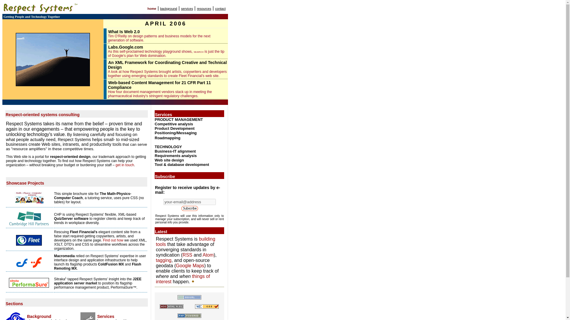 The image size is (570, 320). Describe the element at coordinates (125, 165) in the screenshot. I see `get in touch` at that location.